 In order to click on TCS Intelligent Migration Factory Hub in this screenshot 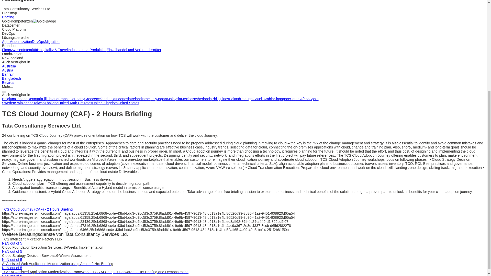, I will do `click(32, 239)`.